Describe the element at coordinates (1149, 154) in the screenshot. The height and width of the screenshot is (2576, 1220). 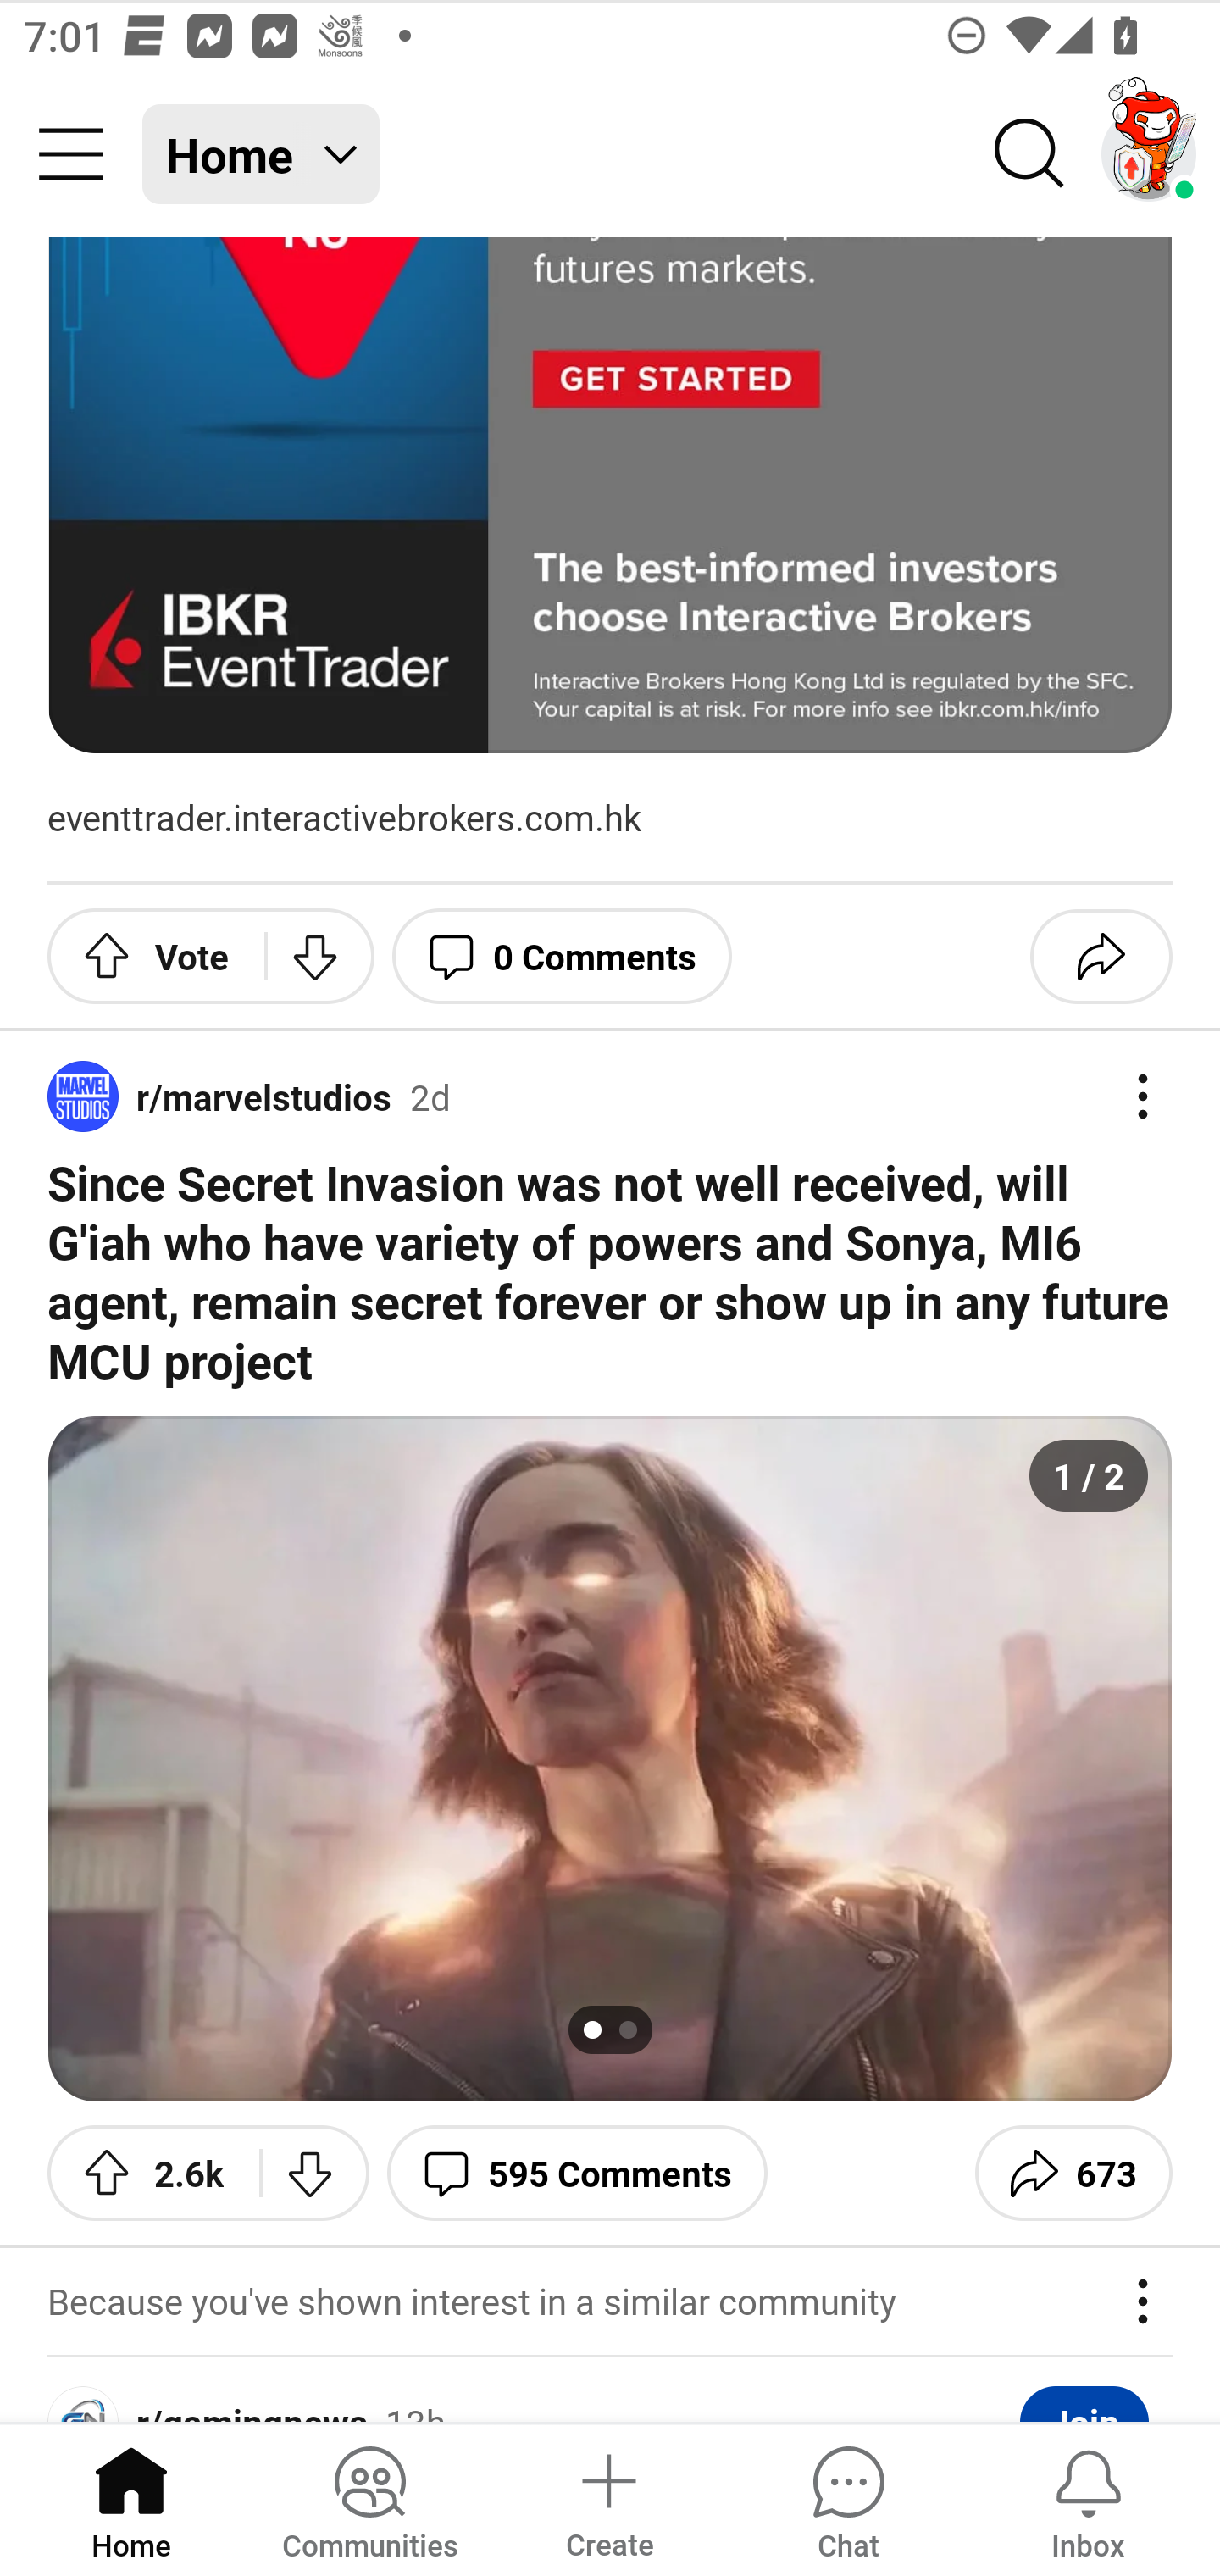
I see `TestAppium002 account` at that location.